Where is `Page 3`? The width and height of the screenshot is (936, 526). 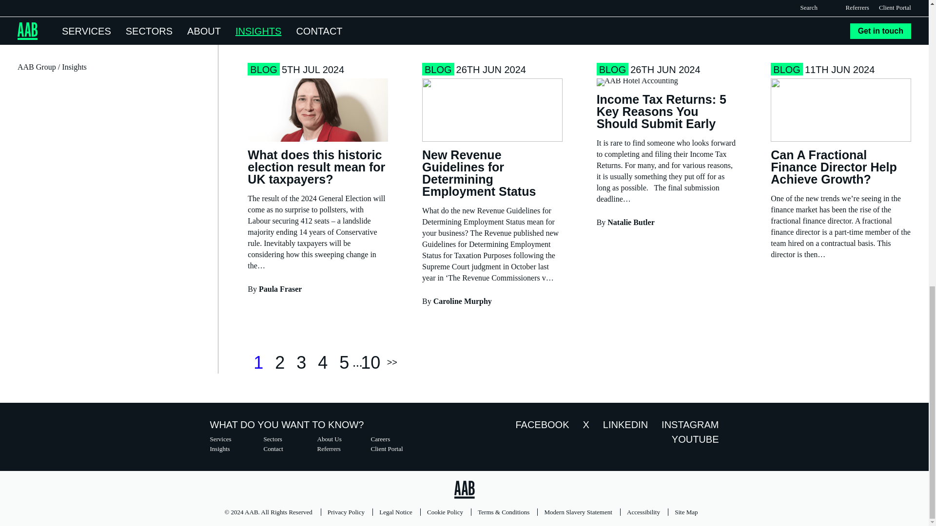 Page 3 is located at coordinates (301, 362).